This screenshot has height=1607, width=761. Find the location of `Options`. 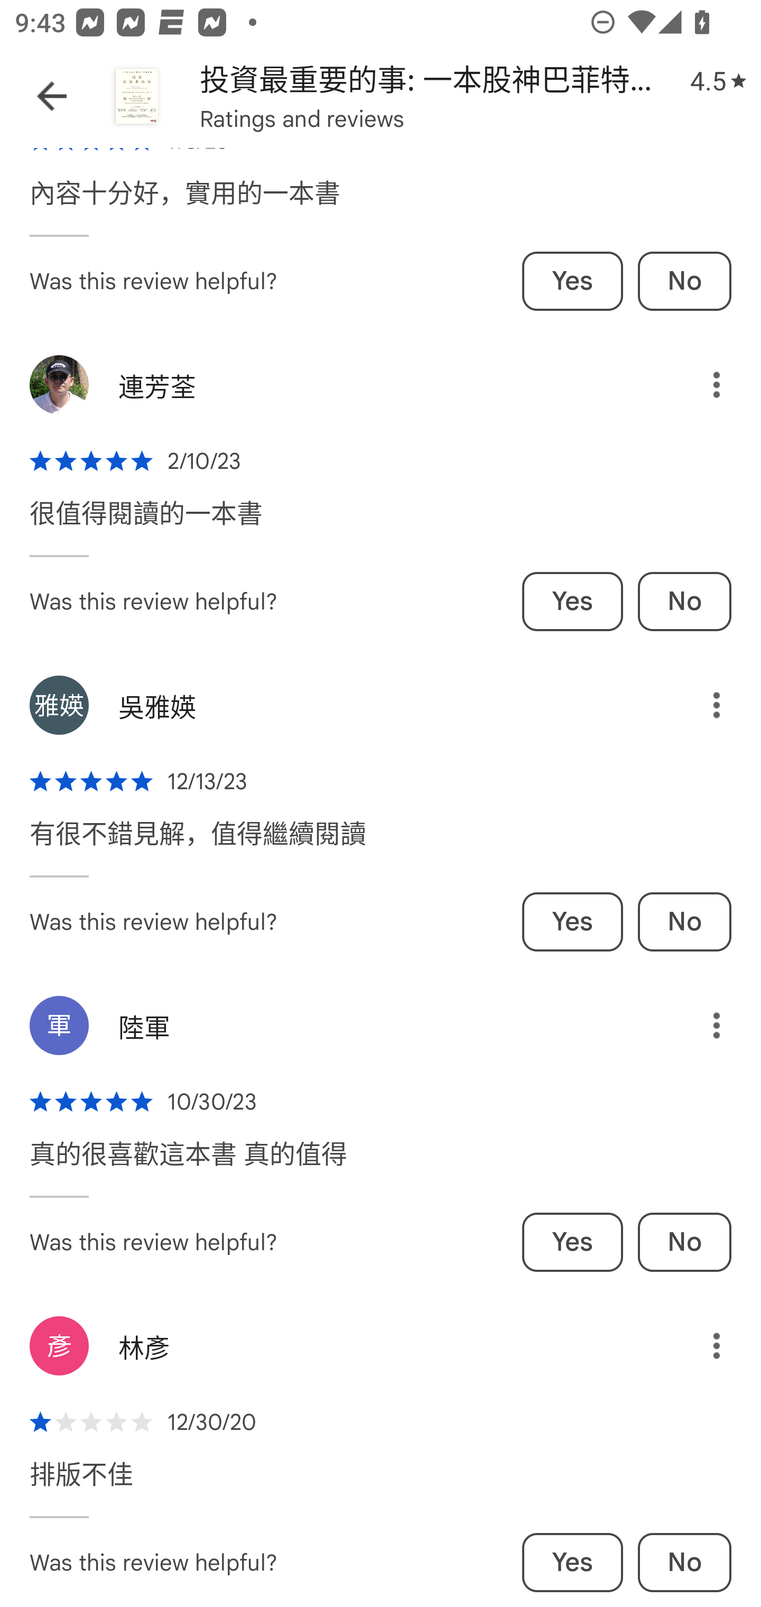

Options is located at coordinates (701, 385).